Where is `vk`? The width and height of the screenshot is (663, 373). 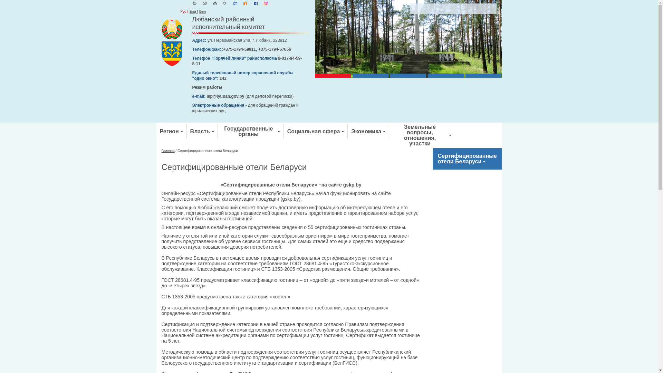
vk is located at coordinates (236, 4).